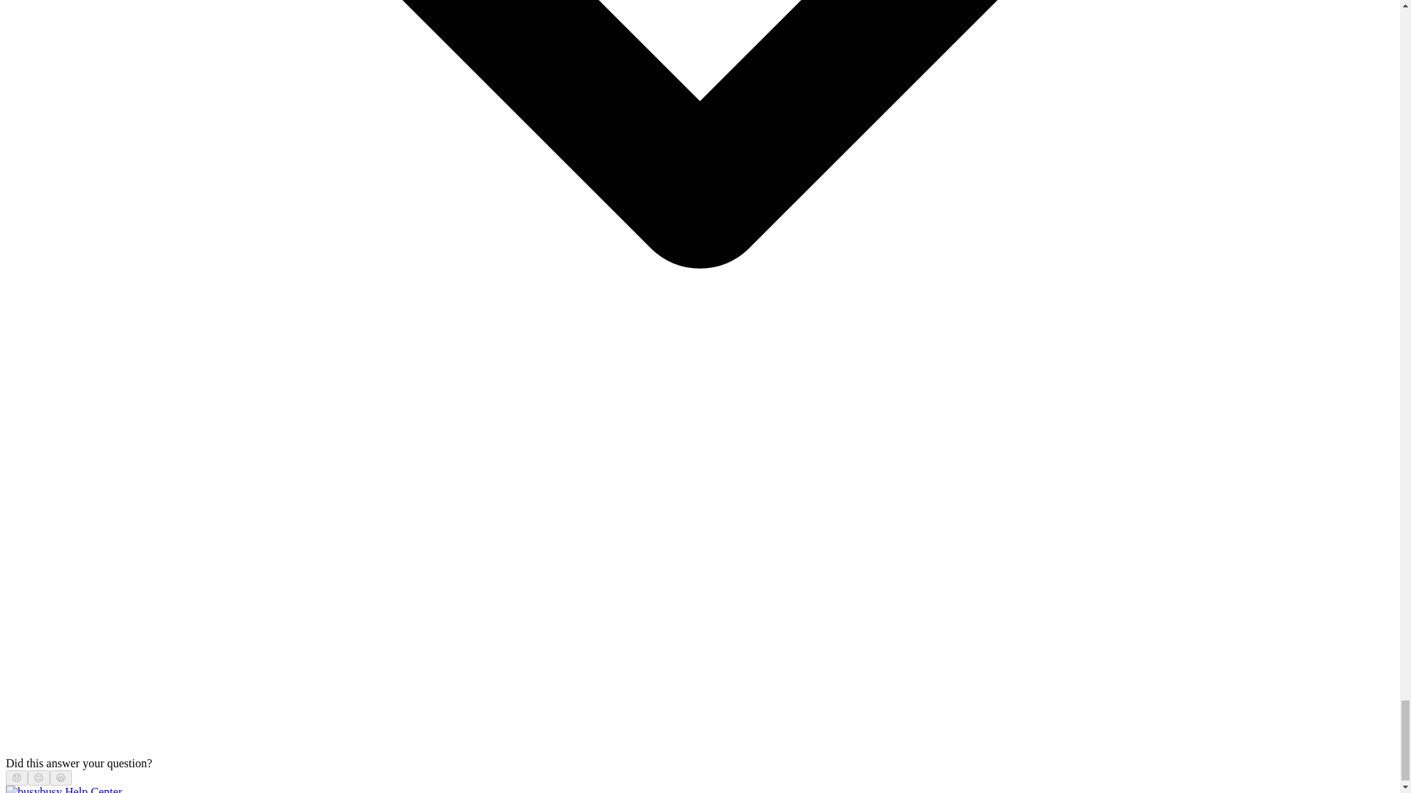  Describe the element at coordinates (16, 778) in the screenshot. I see `Disappointed` at that location.